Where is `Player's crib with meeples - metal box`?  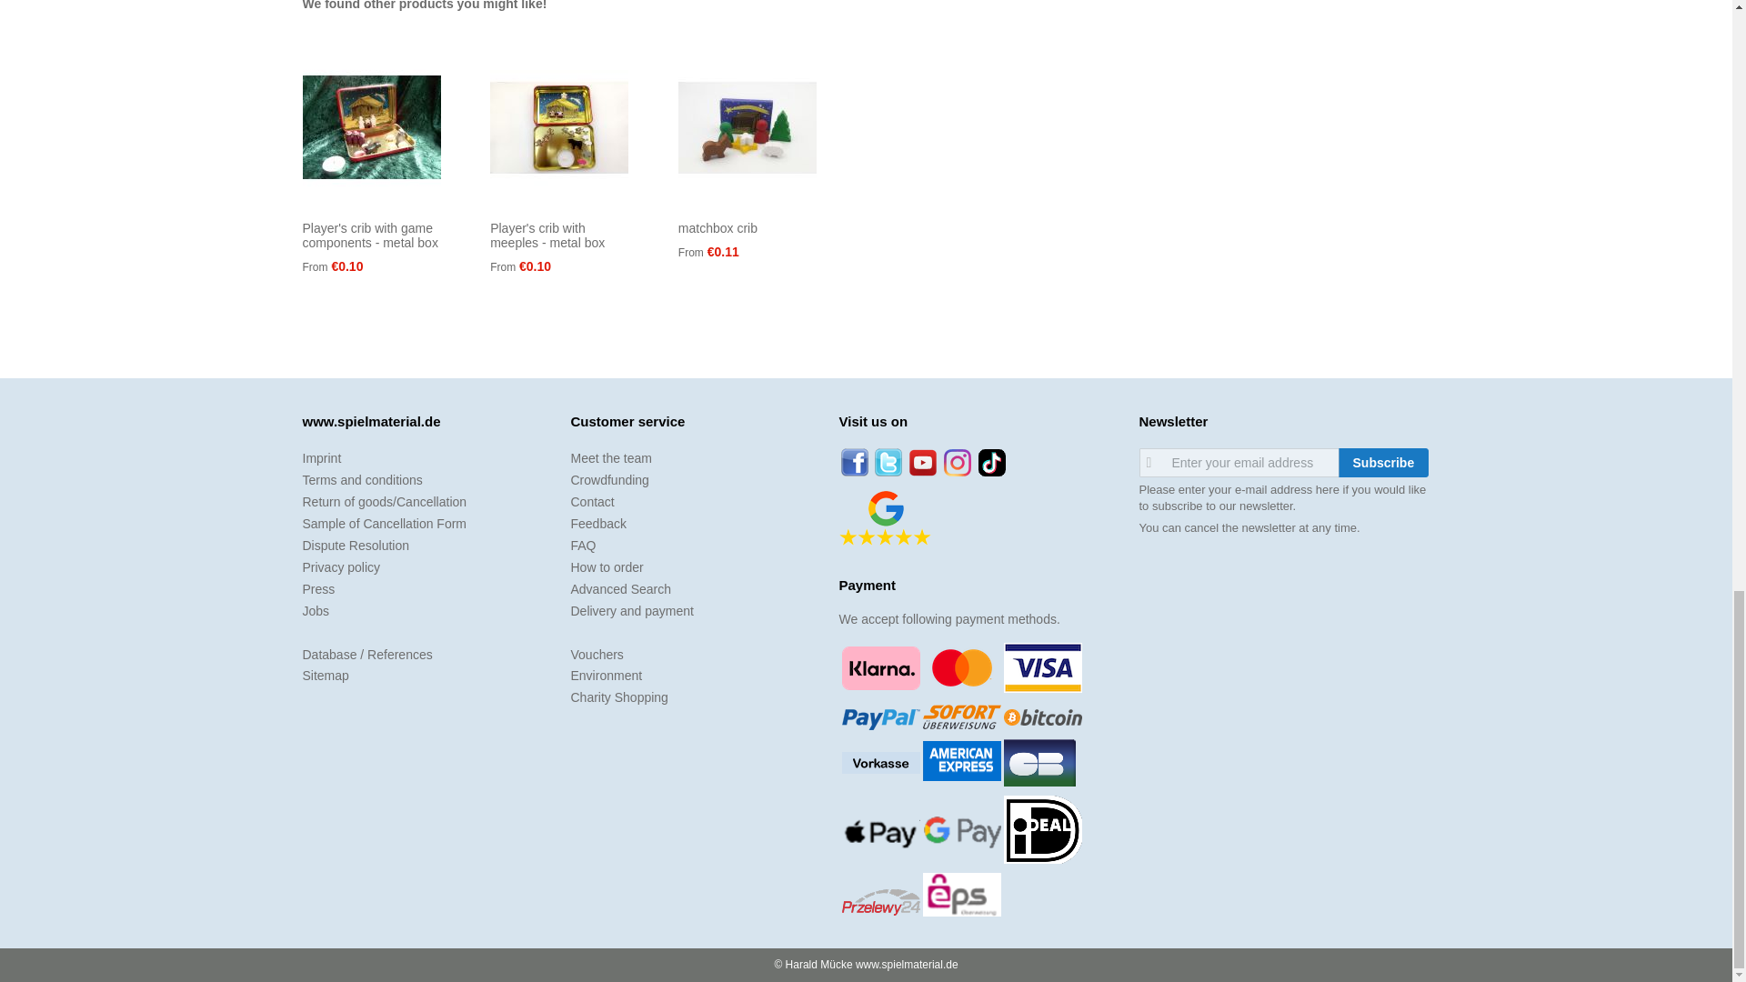 Player's crib with meeples - metal box is located at coordinates (547, 235).